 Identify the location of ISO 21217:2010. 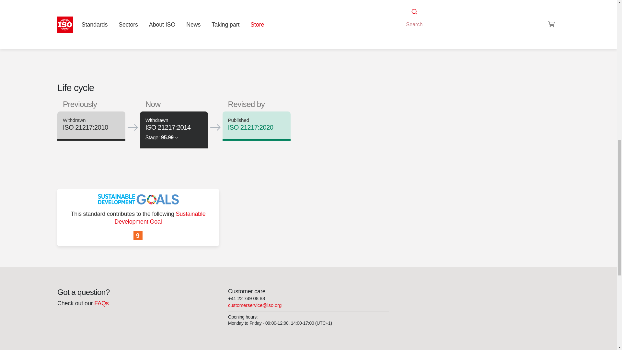
(85, 127).